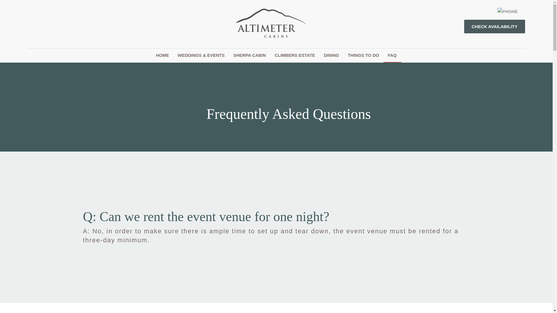  I want to click on THINGS TO DO, so click(364, 55).